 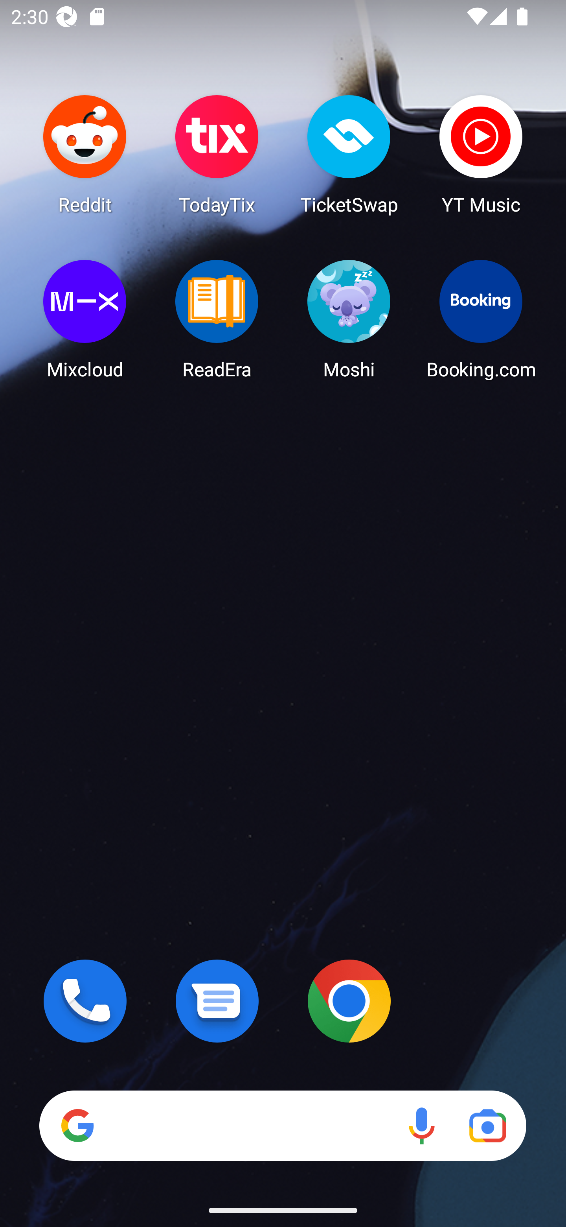 What do you see at coordinates (349, 154) in the screenshot?
I see `TicketSwap` at bounding box center [349, 154].